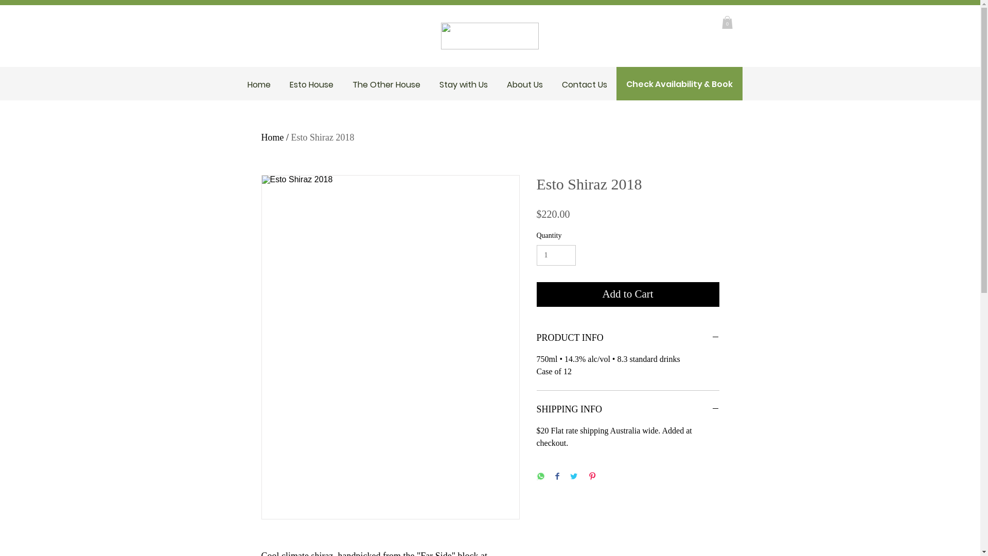 The height and width of the screenshot is (556, 988). What do you see at coordinates (679, 84) in the screenshot?
I see `Check Availability & Book` at bounding box center [679, 84].